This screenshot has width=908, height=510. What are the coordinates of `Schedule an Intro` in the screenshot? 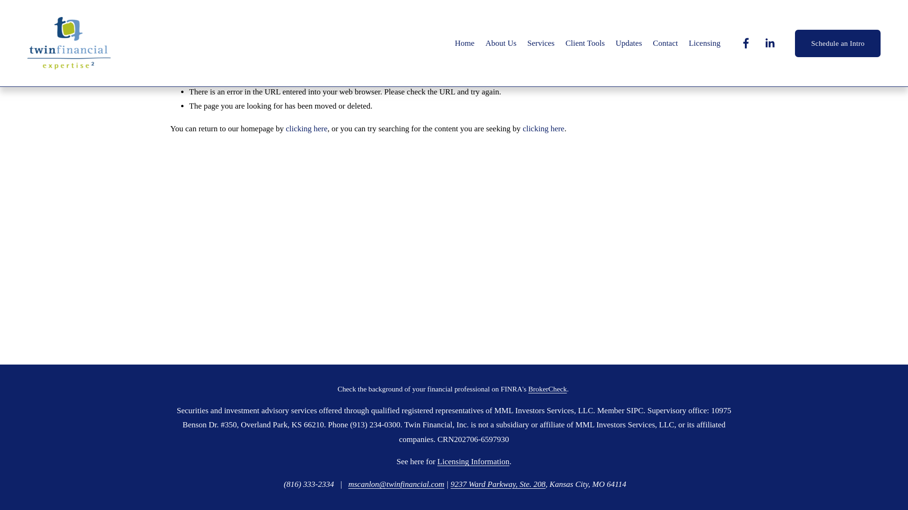 It's located at (838, 43).